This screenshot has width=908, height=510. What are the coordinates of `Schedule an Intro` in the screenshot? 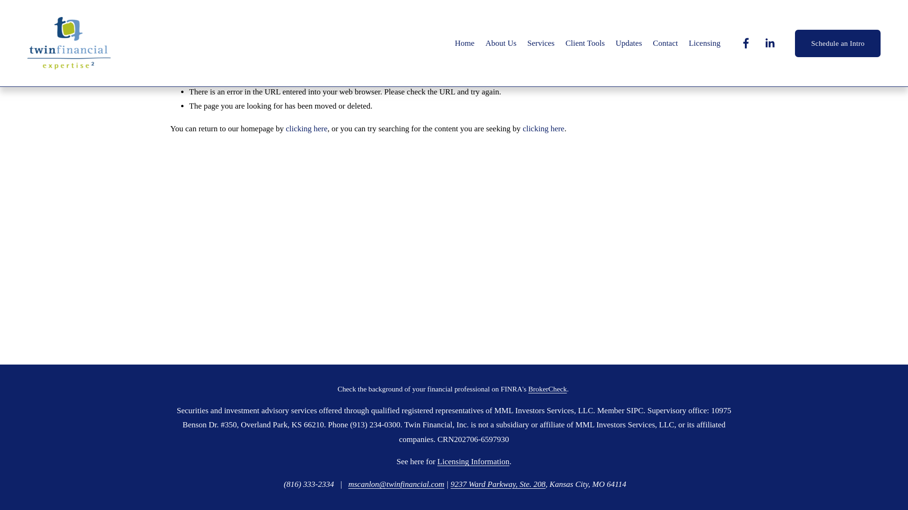 It's located at (838, 43).